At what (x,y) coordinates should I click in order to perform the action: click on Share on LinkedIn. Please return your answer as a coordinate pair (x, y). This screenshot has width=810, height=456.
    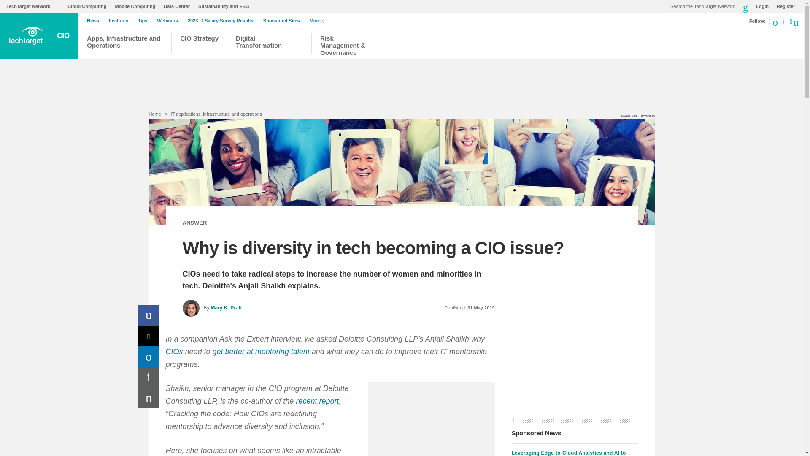
    Looking at the image, I should click on (149, 356).